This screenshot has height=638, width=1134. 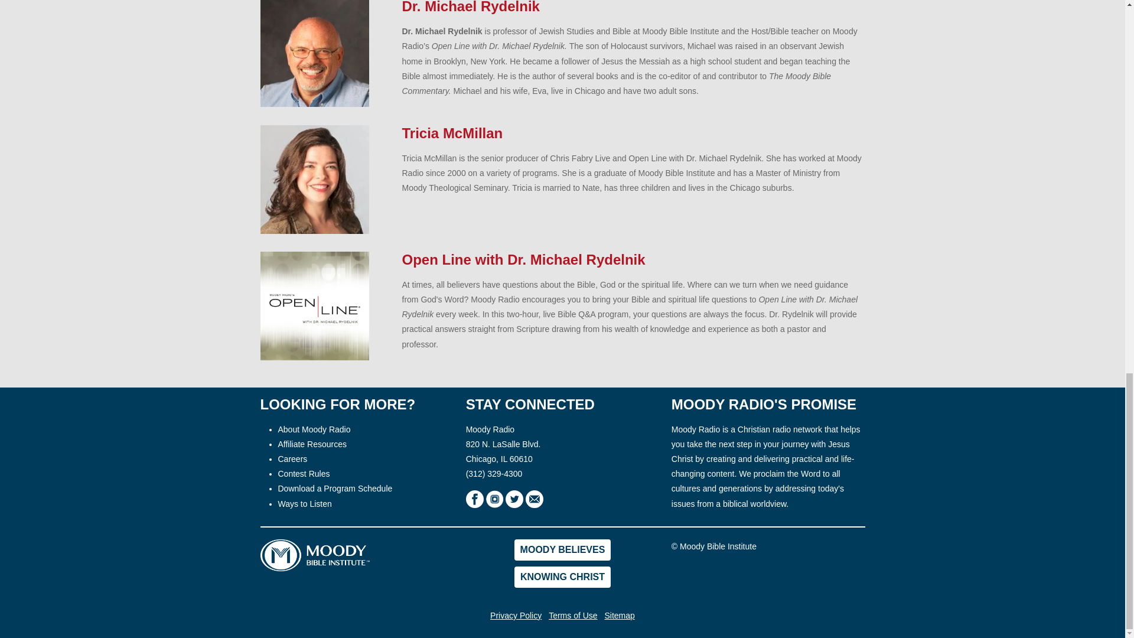 I want to click on Moody Radio Instagram, so click(x=495, y=499).